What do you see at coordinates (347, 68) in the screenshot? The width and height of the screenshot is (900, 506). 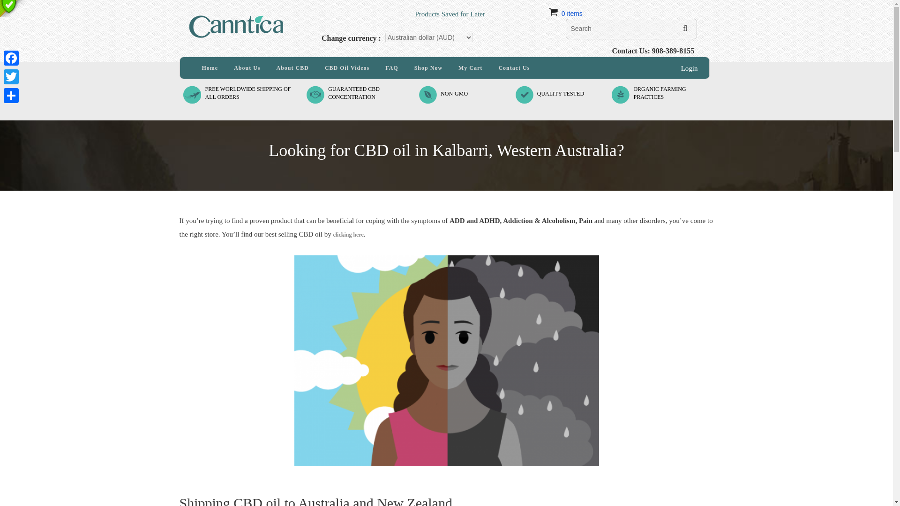 I see `CBD Oil Videos` at bounding box center [347, 68].